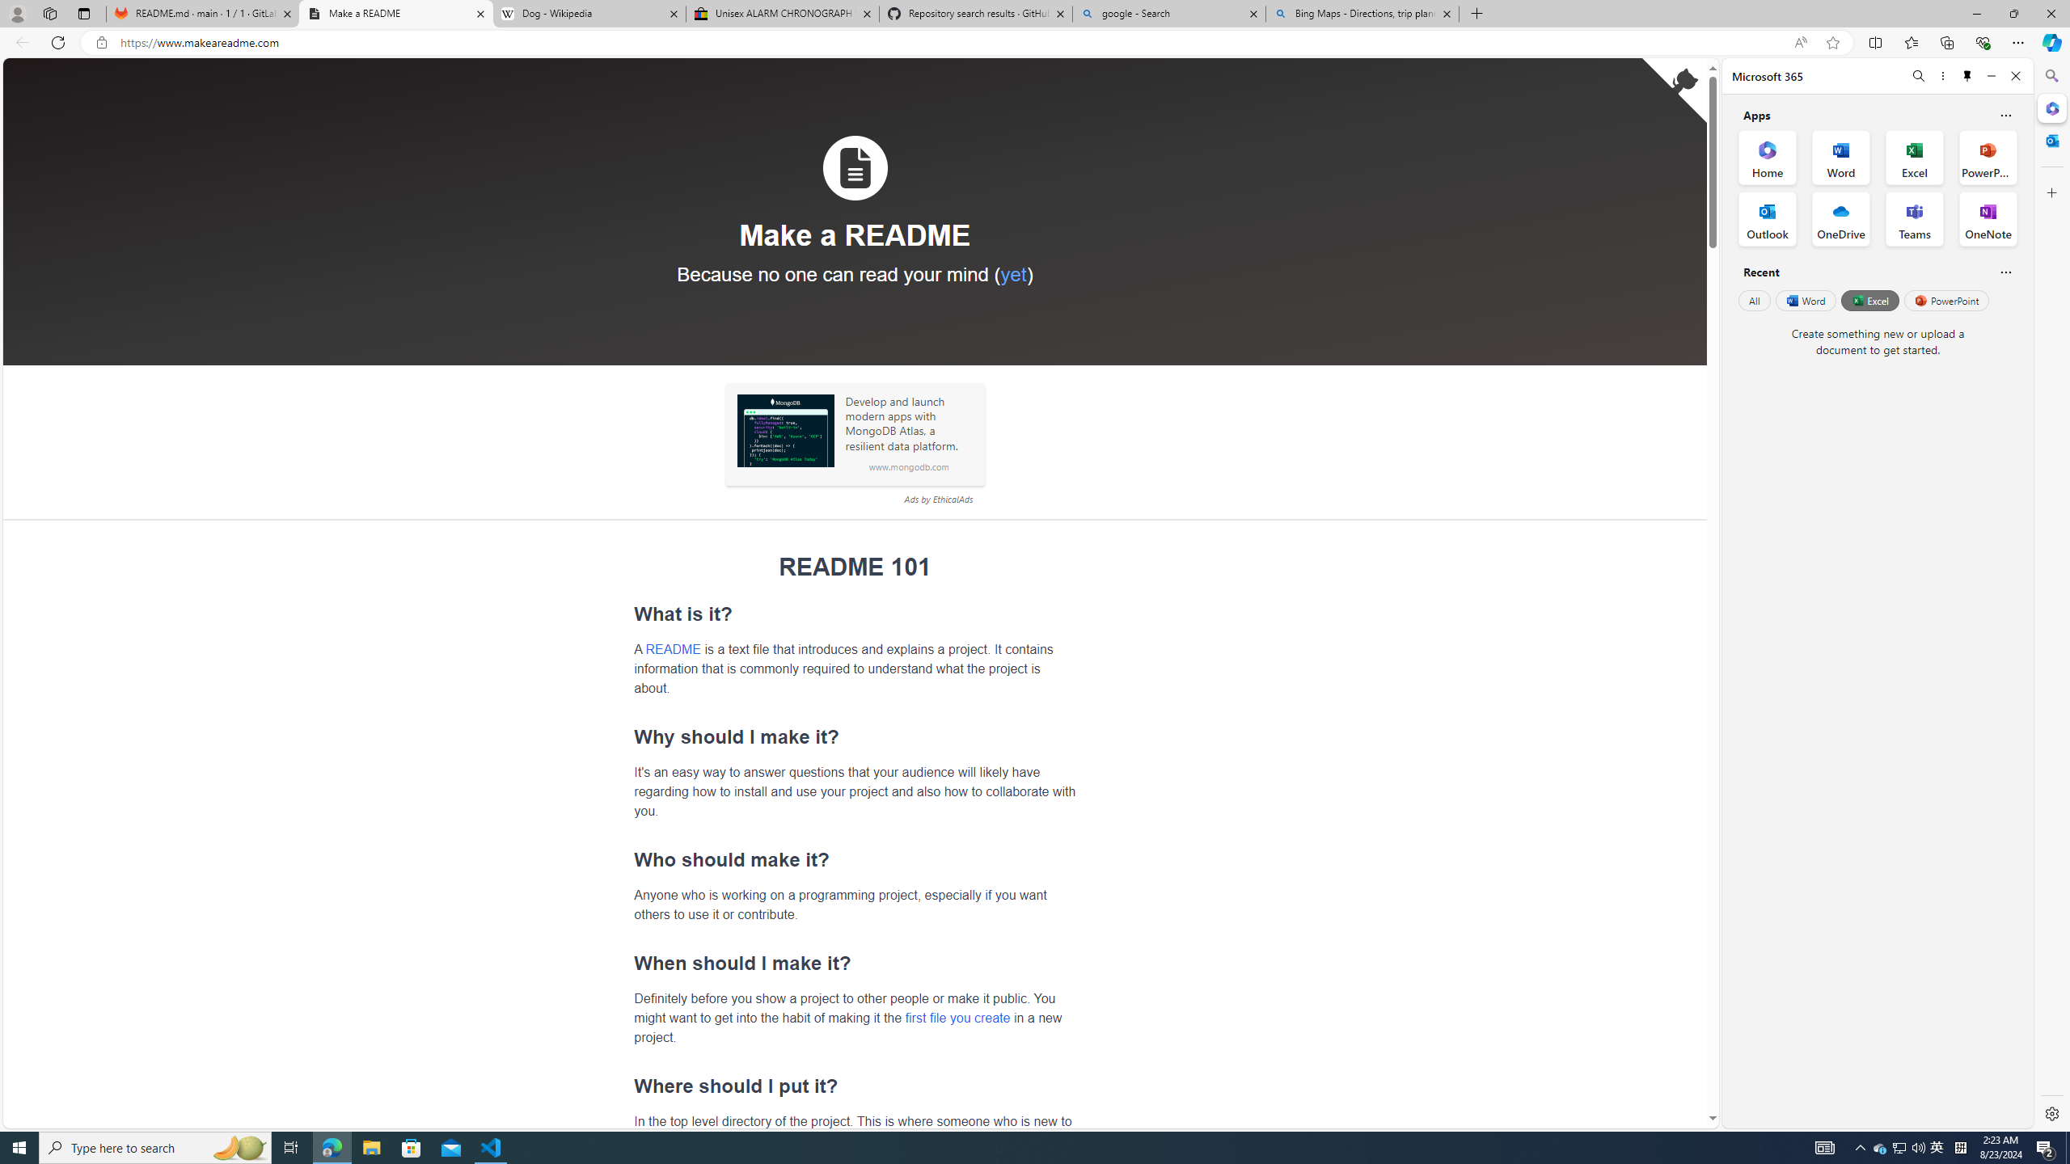 The height and width of the screenshot is (1164, 2070). I want to click on Excel, so click(1869, 300).